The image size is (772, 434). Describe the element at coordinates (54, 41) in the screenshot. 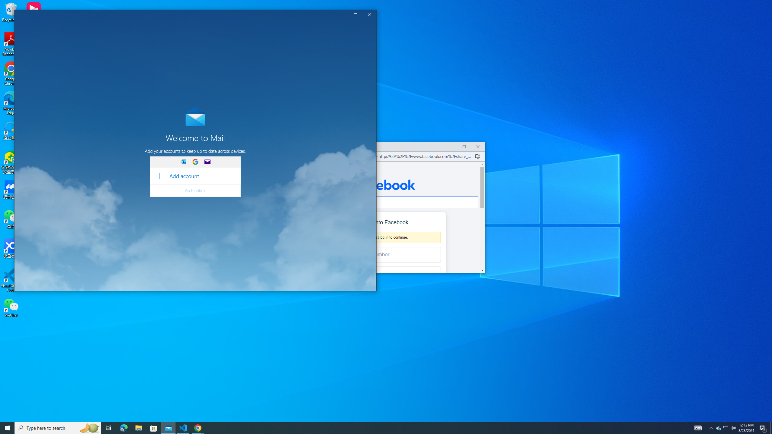

I see `New mail` at that location.